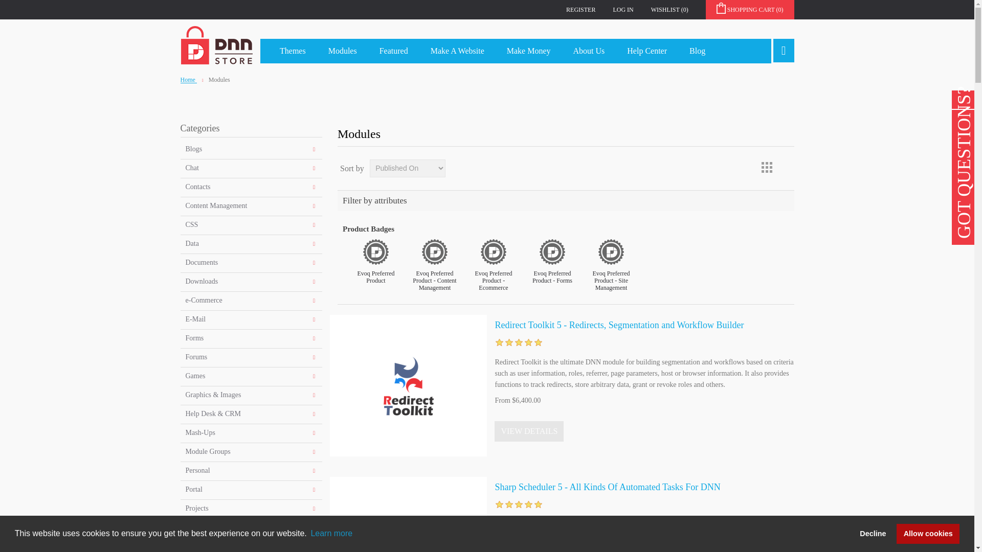  What do you see at coordinates (343, 51) in the screenshot?
I see `Modules` at bounding box center [343, 51].